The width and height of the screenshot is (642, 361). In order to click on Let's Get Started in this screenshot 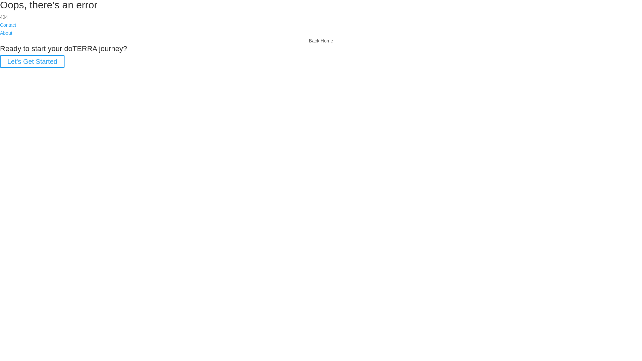, I will do `click(32, 62)`.